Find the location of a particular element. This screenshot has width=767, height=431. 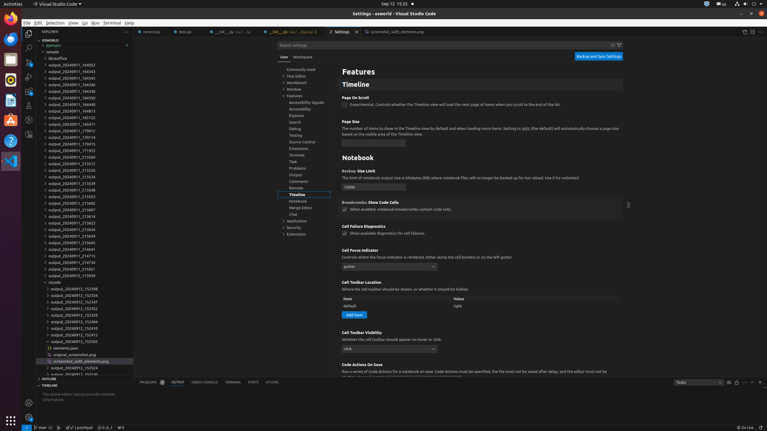

Breadcrumbs Show Code Cells. When enabled, notebook breadcrumbs contain code cells.  is located at coordinates (480, 208).